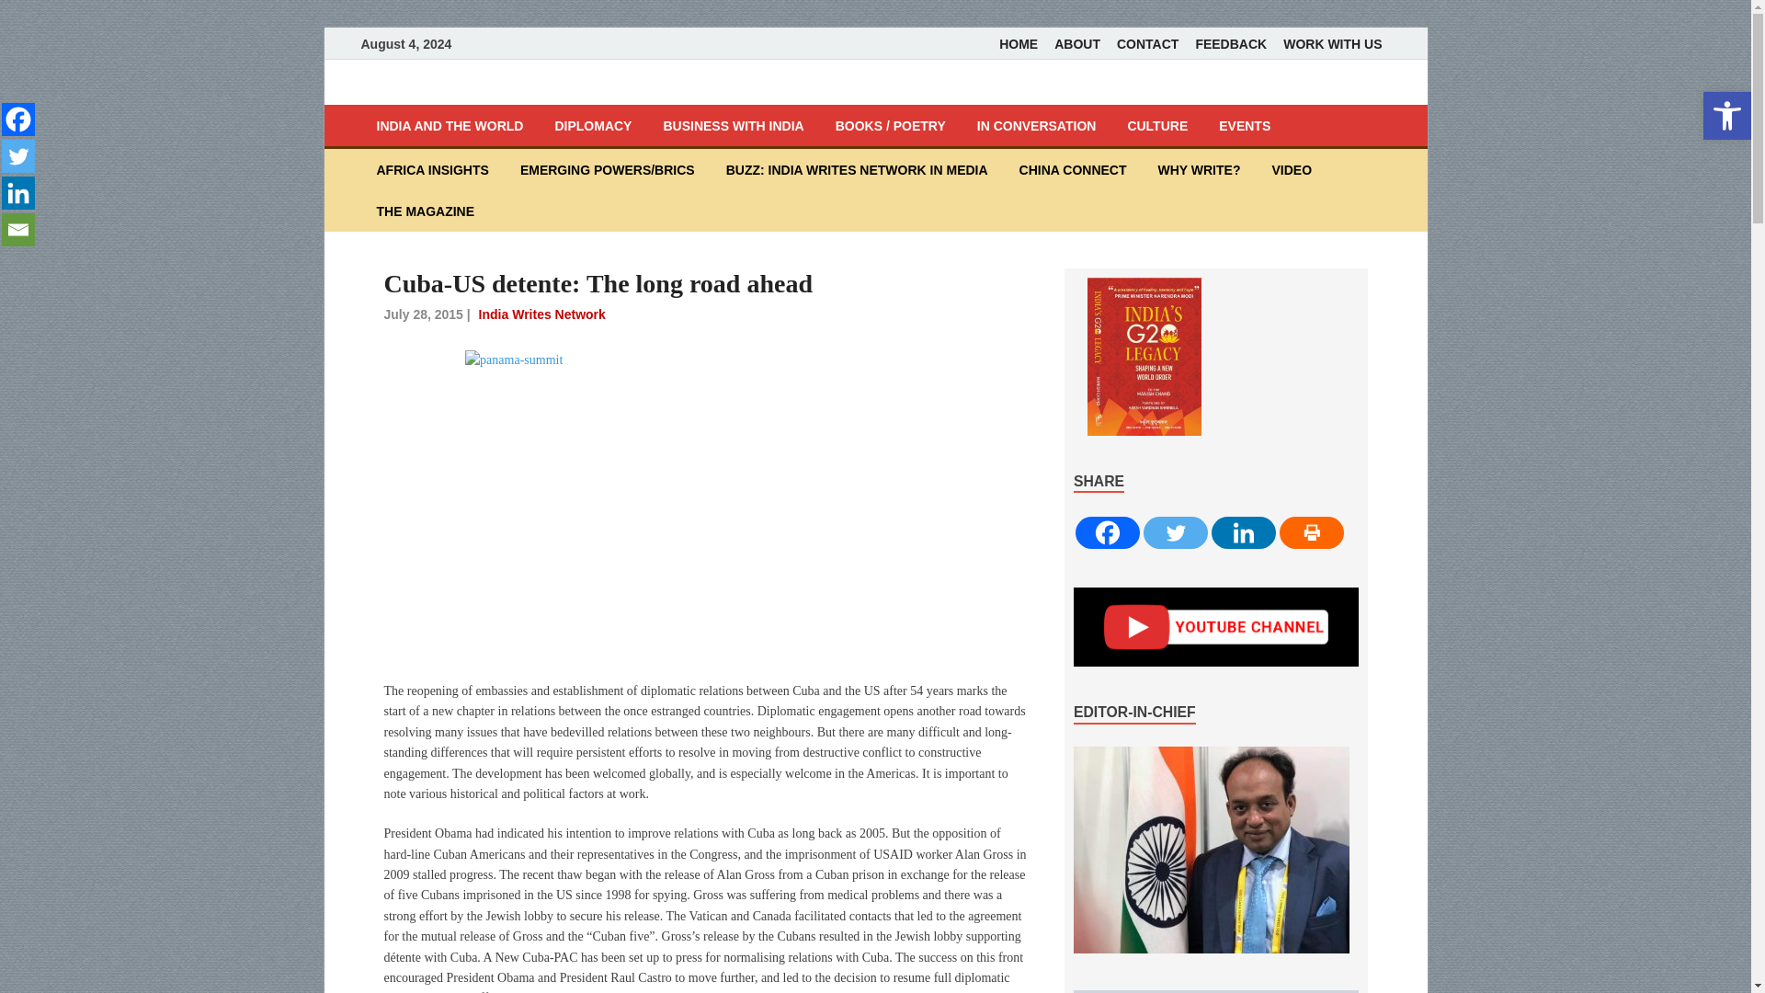  What do you see at coordinates (431, 169) in the screenshot?
I see `AFRICA INSIGHTS` at bounding box center [431, 169].